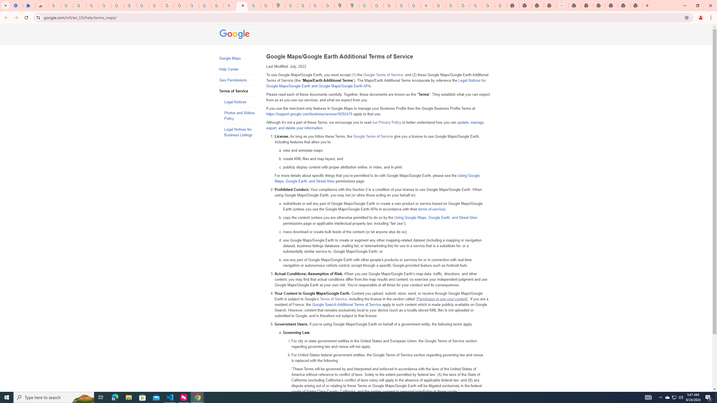  Describe the element at coordinates (390, 6) in the screenshot. I see `Privacy Help Center - Policies Help` at that location.